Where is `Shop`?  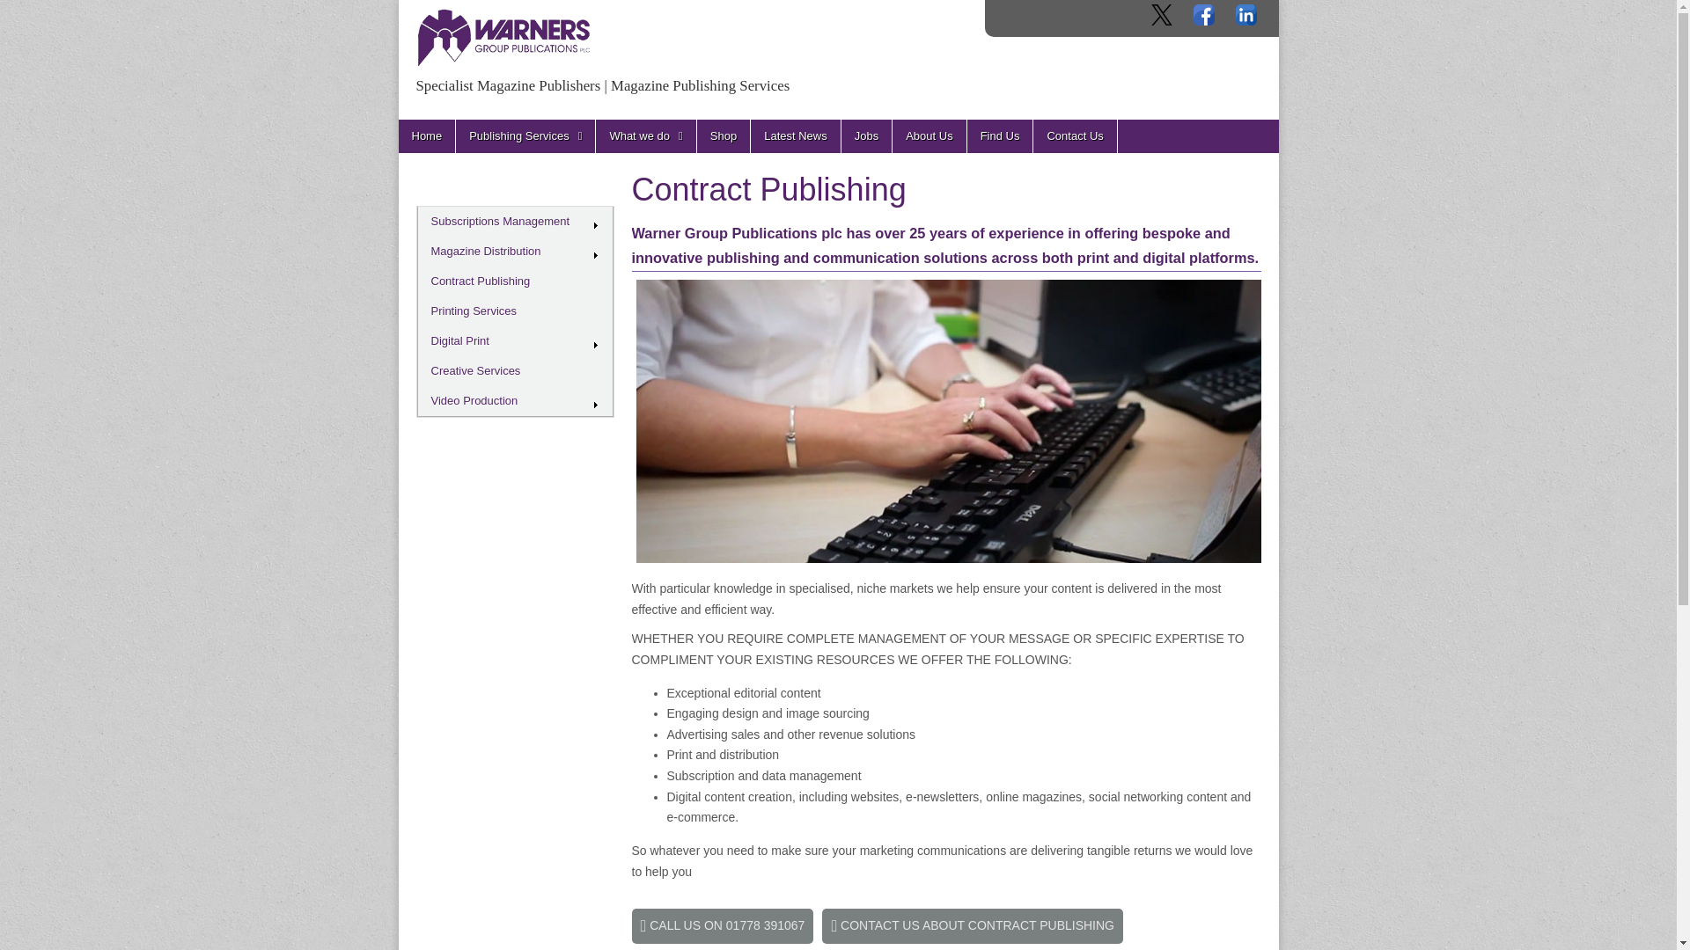
Shop is located at coordinates (724, 135).